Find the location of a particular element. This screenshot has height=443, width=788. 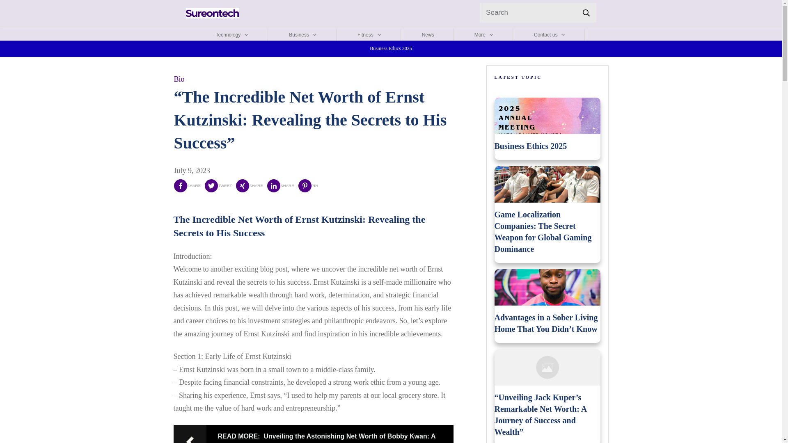

Technology is located at coordinates (232, 35).